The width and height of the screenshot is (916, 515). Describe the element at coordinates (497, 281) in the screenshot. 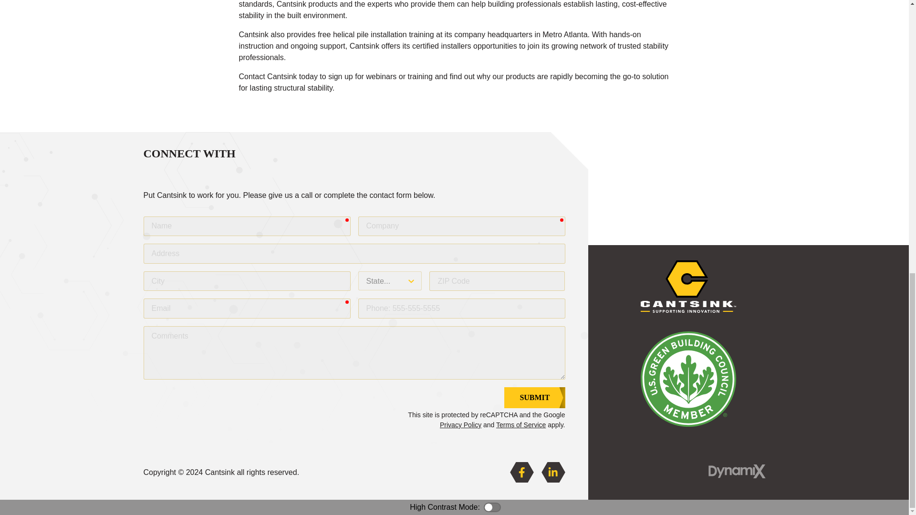

I see `Enter a valid 5 digit ZIP code` at that location.